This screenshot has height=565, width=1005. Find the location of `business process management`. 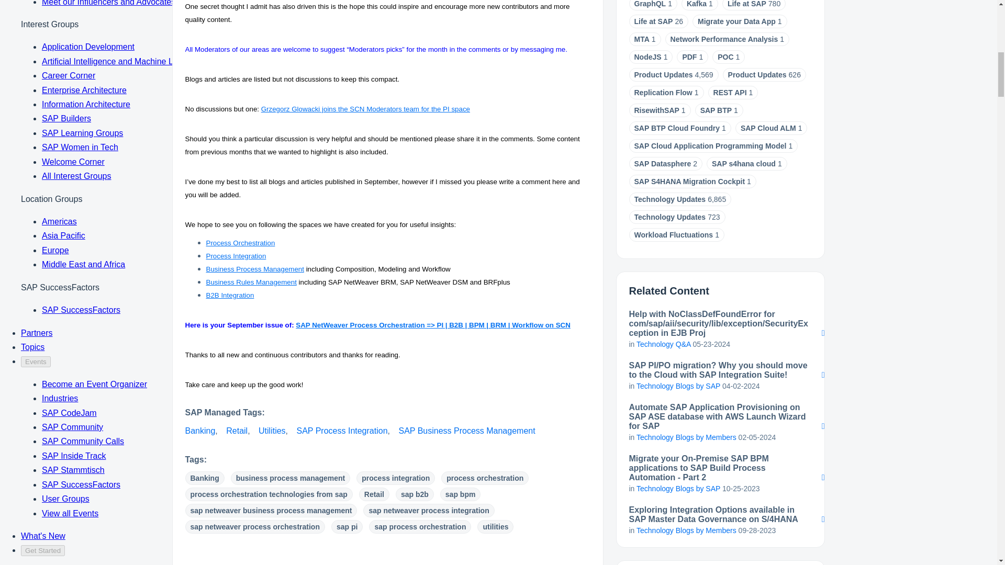

business process management is located at coordinates (291, 478).